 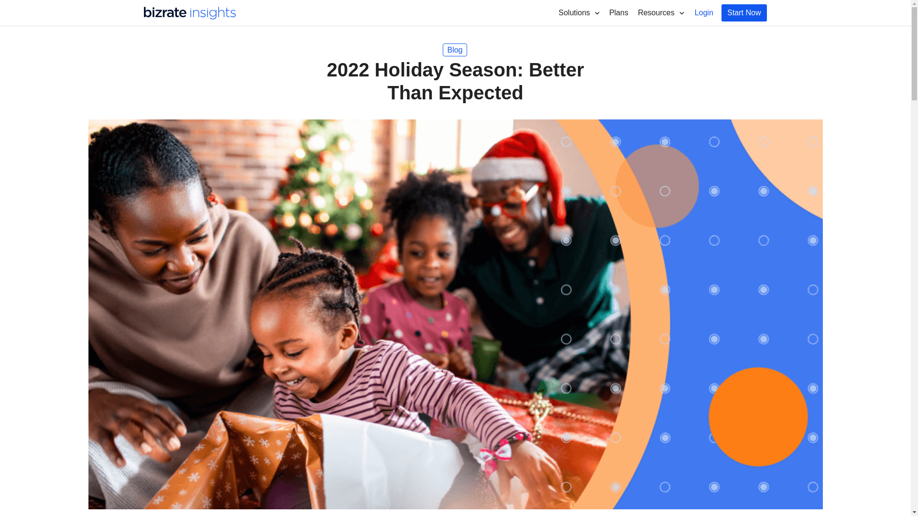 What do you see at coordinates (619, 12) in the screenshot?
I see `Plans` at bounding box center [619, 12].